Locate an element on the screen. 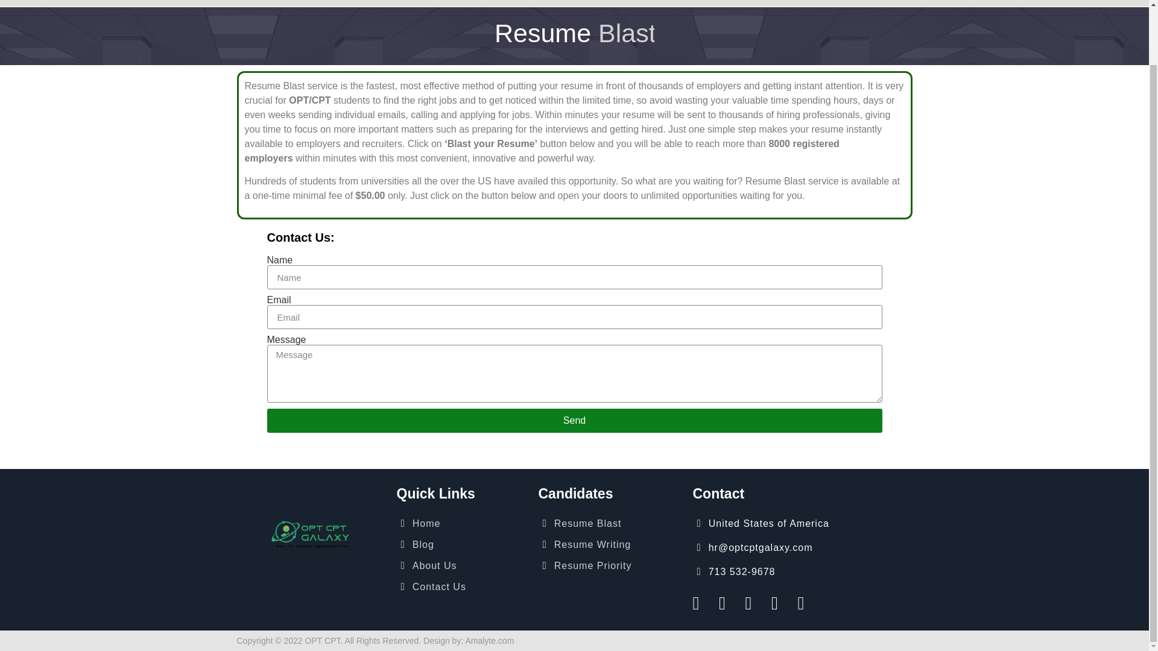 The image size is (1158, 651). Contact Us is located at coordinates (462, 587).